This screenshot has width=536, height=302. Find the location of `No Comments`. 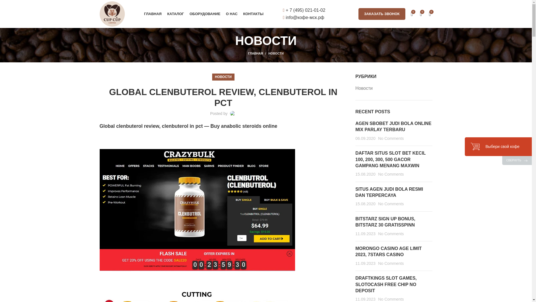

No Comments is located at coordinates (391, 174).